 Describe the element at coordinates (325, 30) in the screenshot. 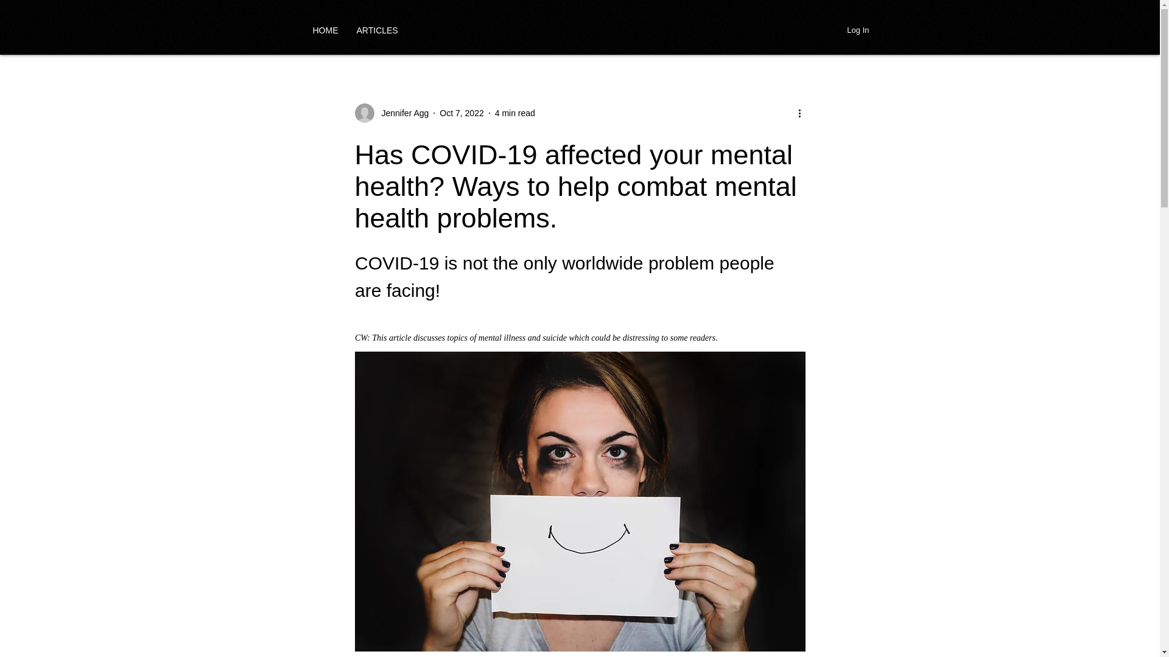

I see `HOME` at that location.